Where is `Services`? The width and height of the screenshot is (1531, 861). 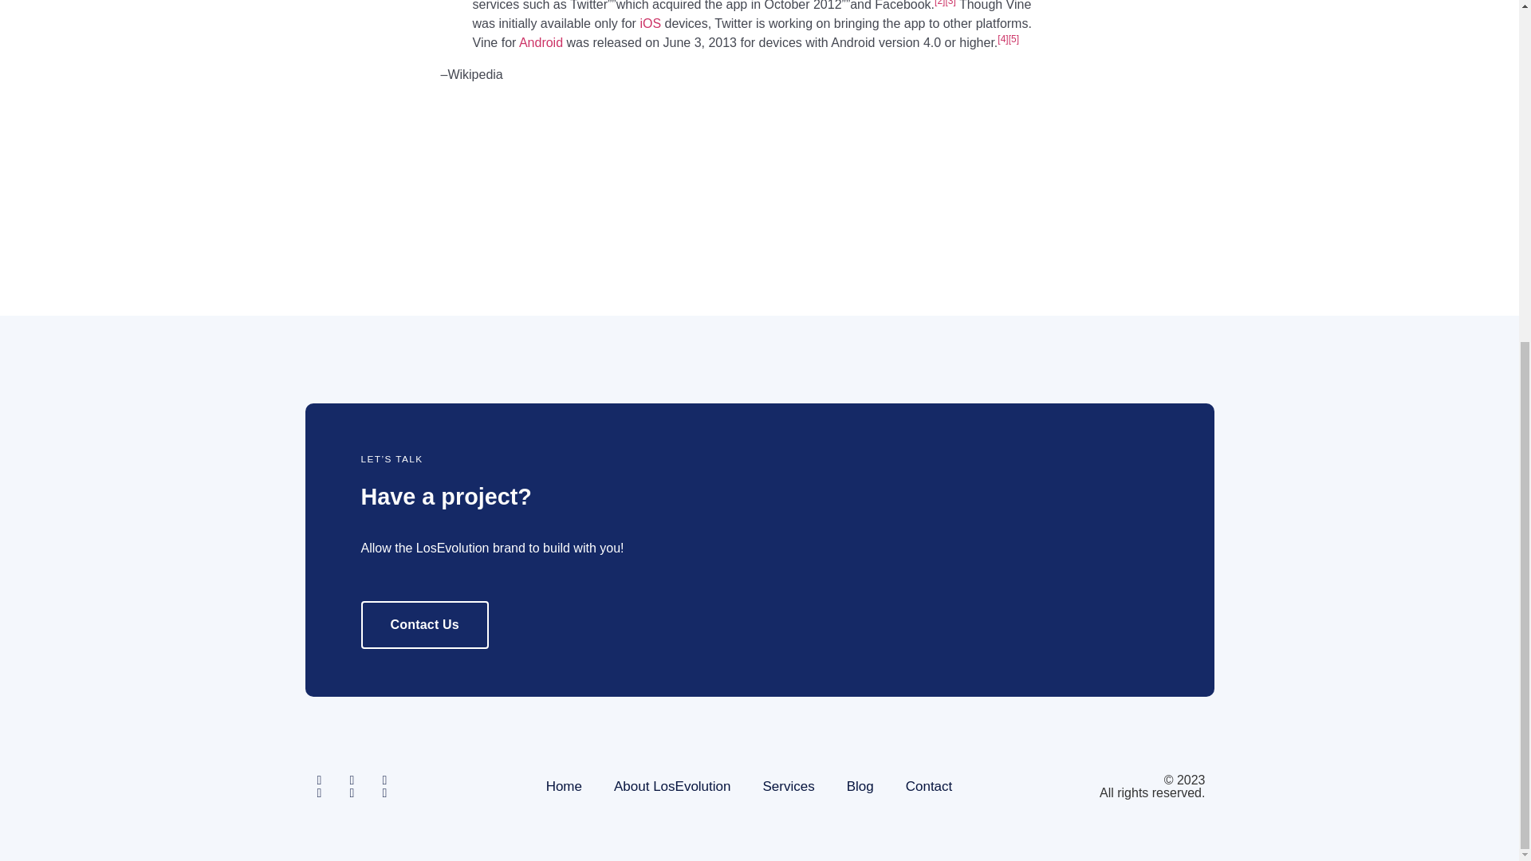
Services is located at coordinates (788, 786).